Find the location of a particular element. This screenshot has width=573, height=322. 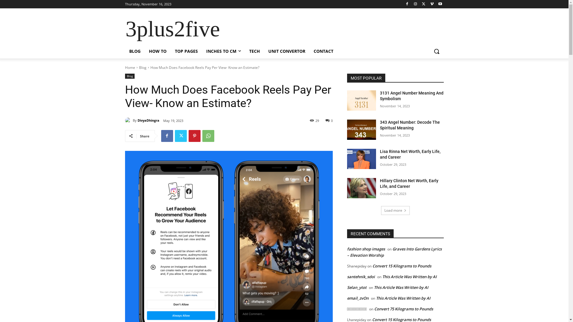

3131 Angel Number Meaning And Symbolism is located at coordinates (412, 96).